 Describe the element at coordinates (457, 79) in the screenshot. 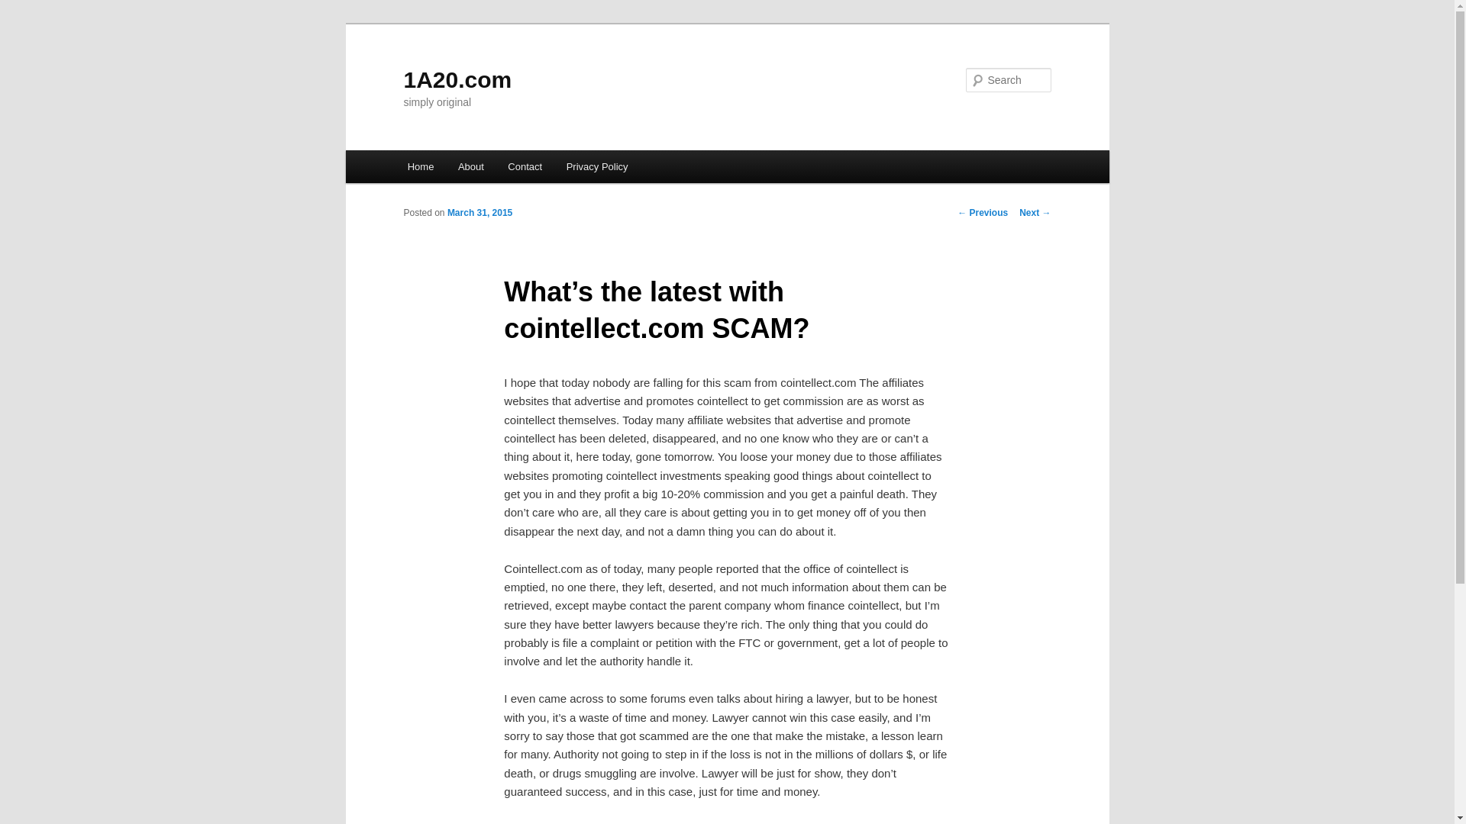

I see `1A20.com` at that location.